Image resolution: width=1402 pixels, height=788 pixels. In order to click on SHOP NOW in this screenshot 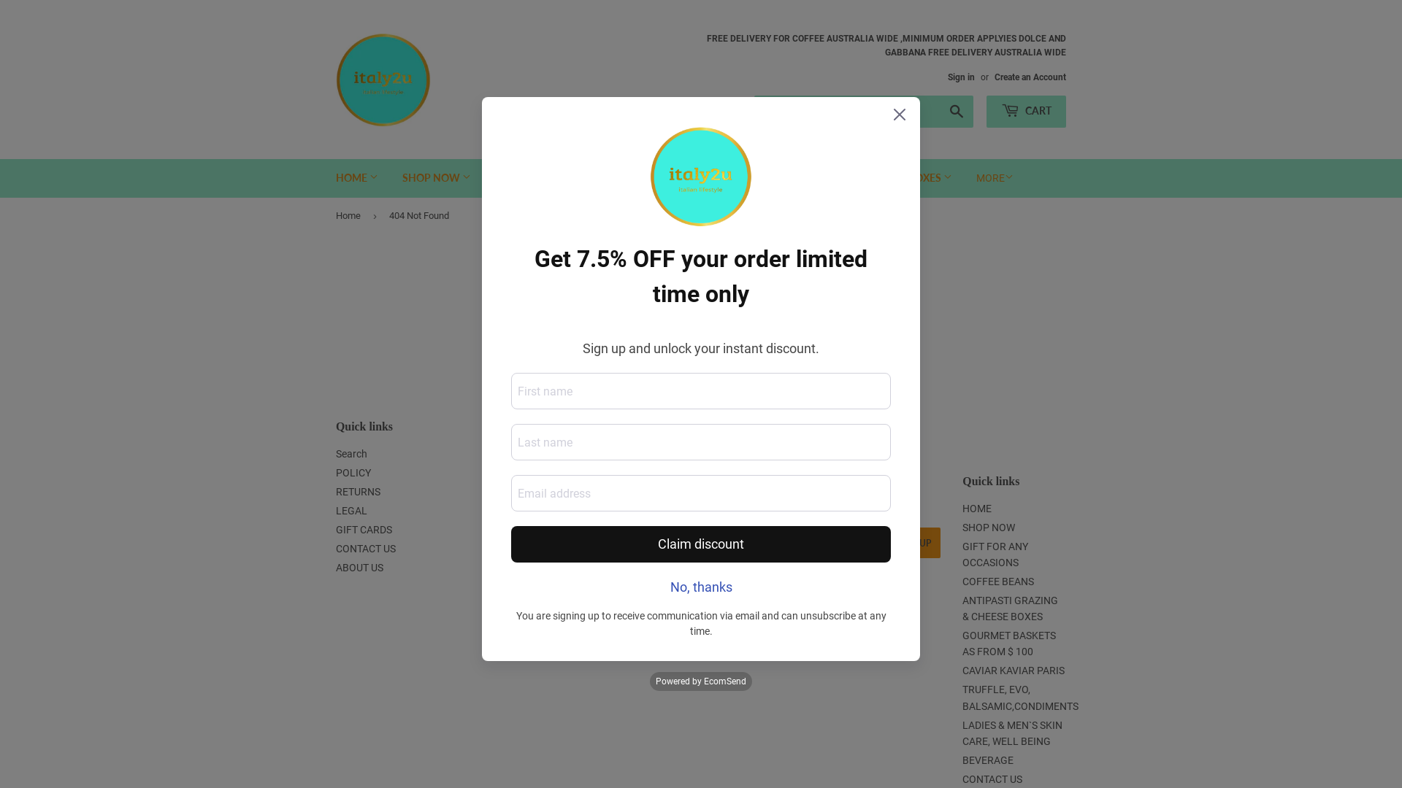, I will do `click(437, 178)`.